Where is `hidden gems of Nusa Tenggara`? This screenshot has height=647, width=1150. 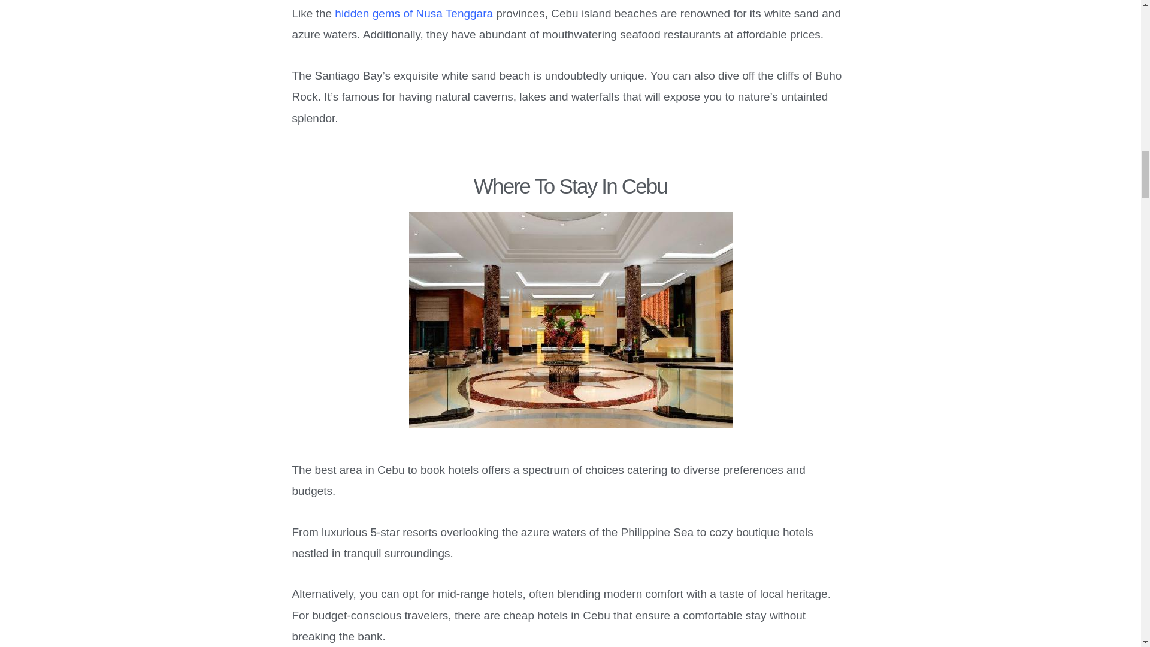
hidden gems of Nusa Tenggara is located at coordinates (413, 13).